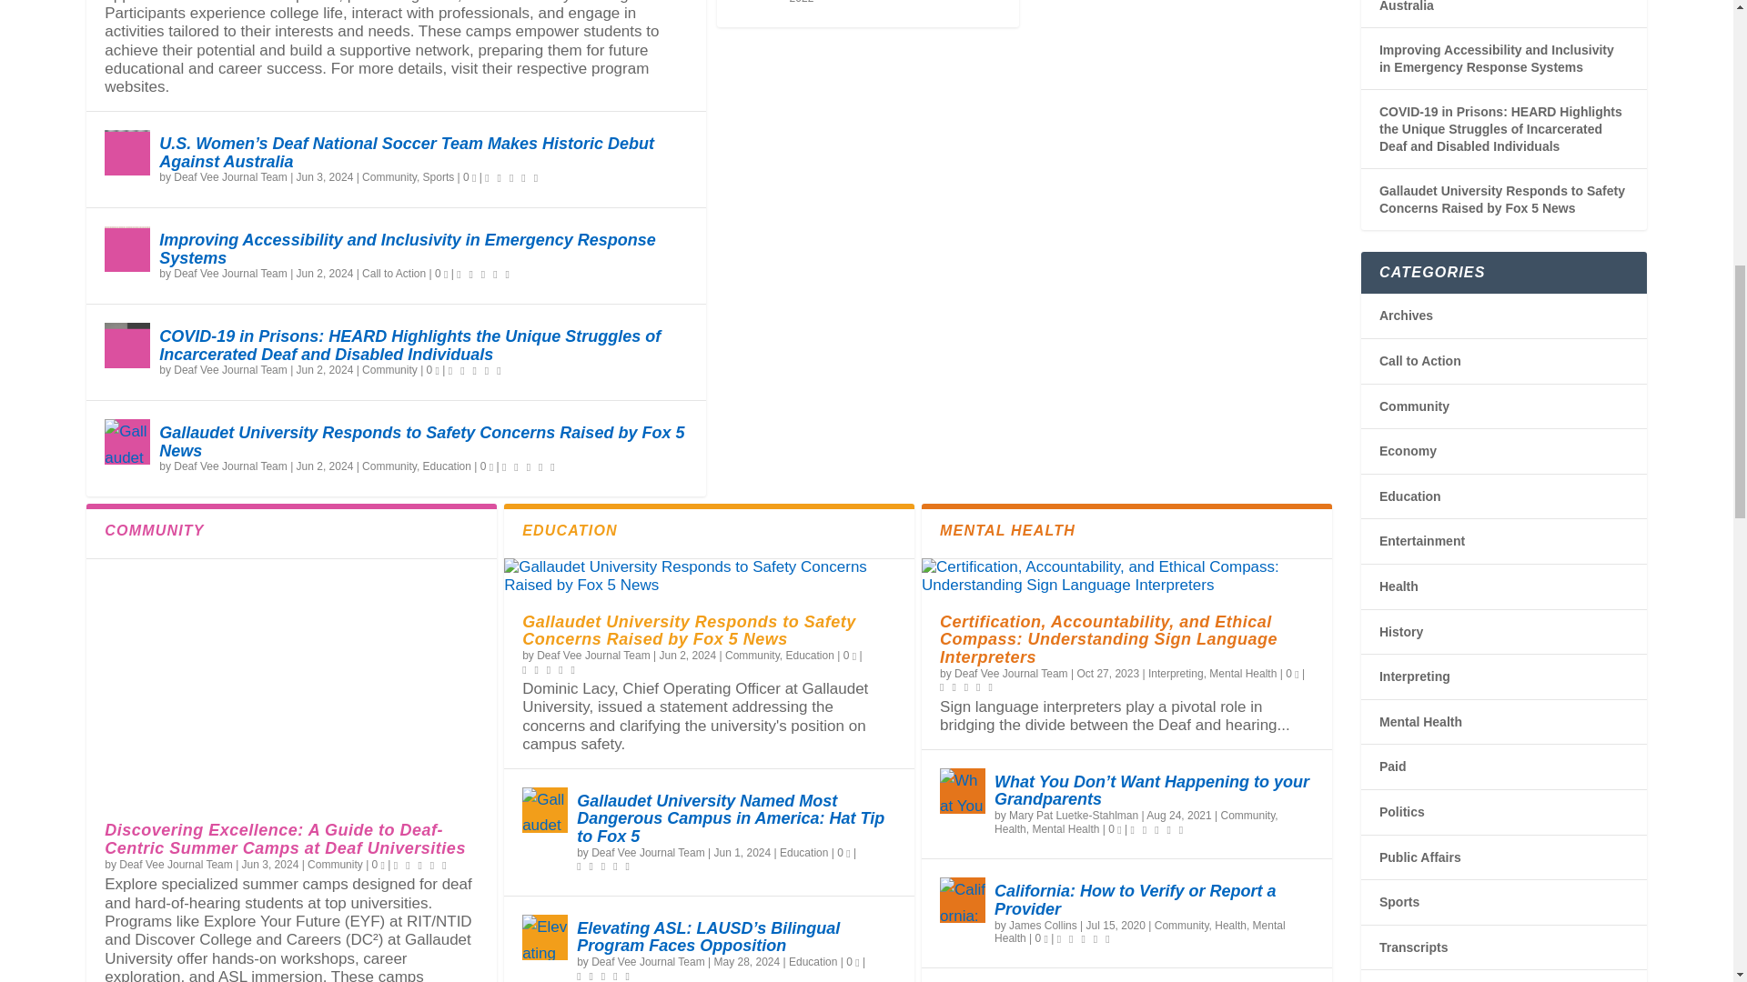 Image resolution: width=1747 pixels, height=982 pixels. Describe the element at coordinates (484, 273) in the screenshot. I see `Rating: 0.00` at that location.